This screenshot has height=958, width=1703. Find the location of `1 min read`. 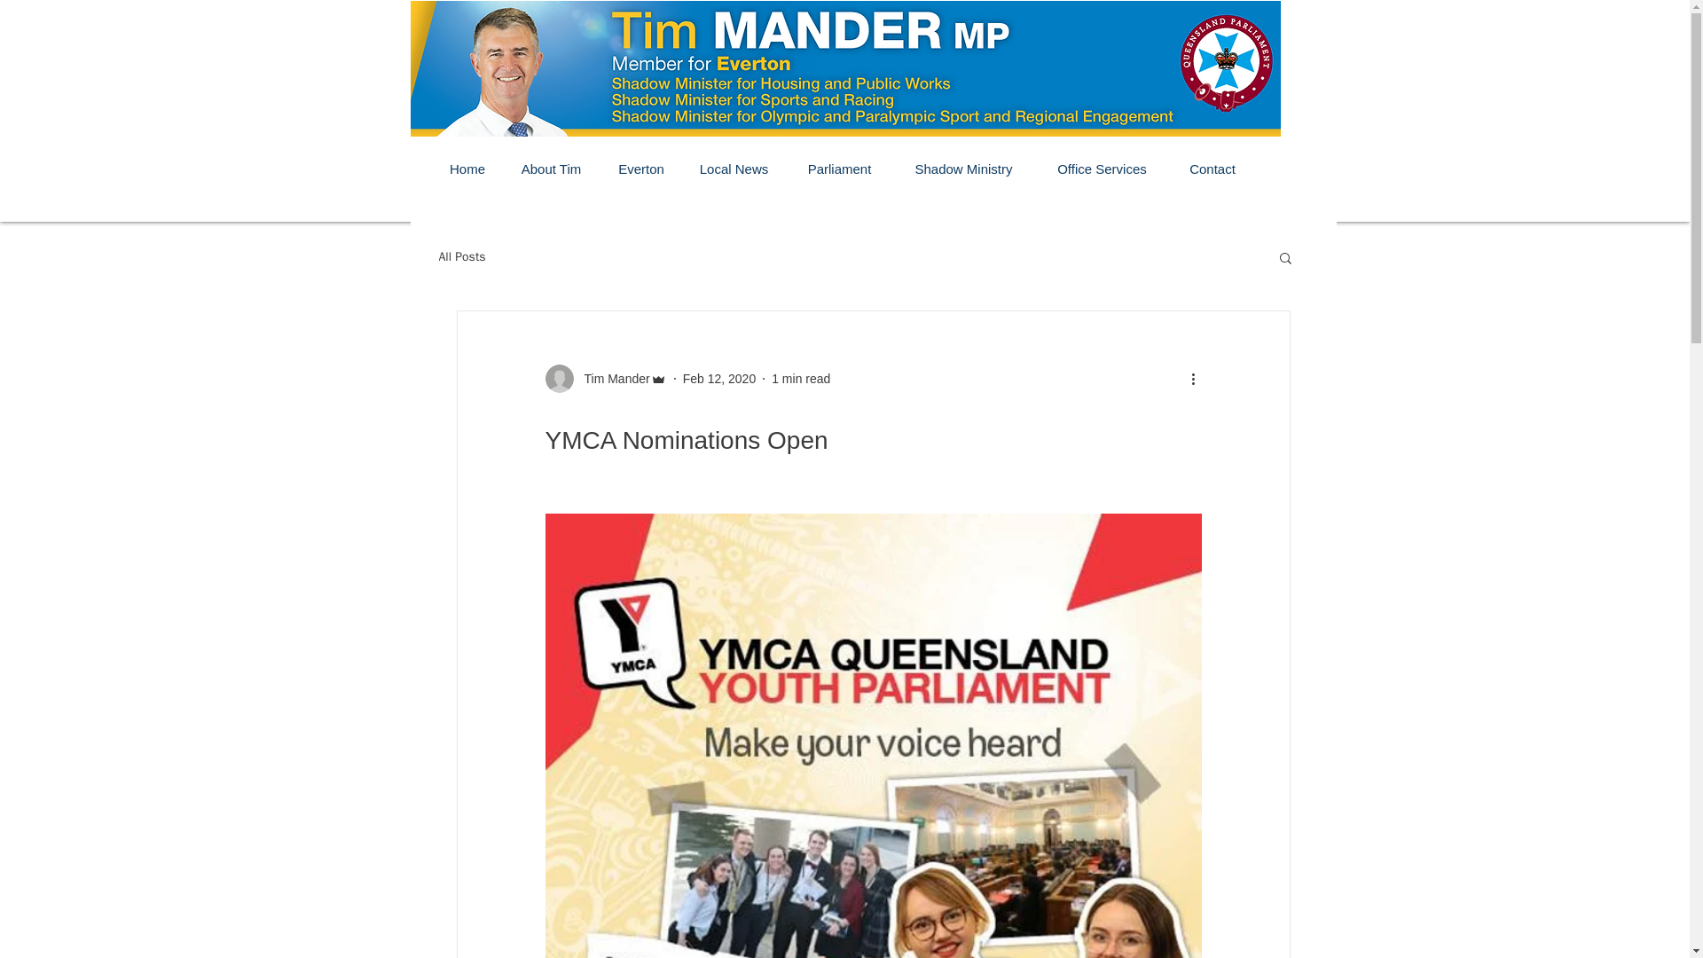

1 min read is located at coordinates (800, 378).